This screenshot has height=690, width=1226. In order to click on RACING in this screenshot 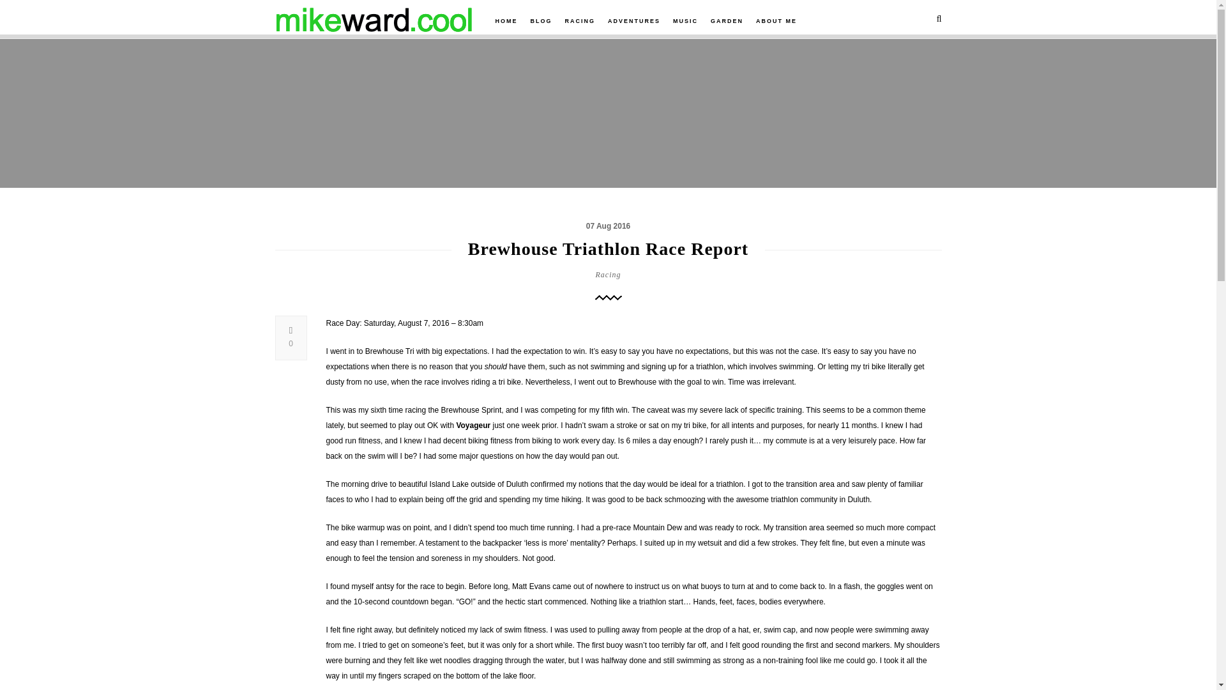, I will do `click(580, 20)`.